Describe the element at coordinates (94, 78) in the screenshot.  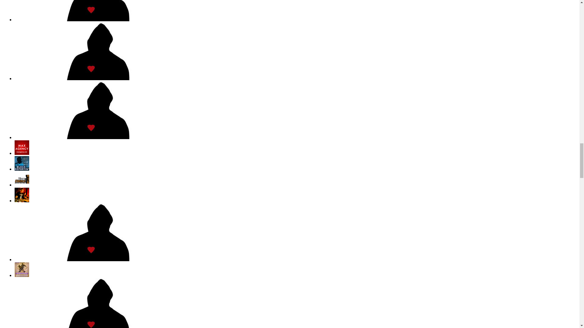
I see `Oakstop Coworking` at that location.